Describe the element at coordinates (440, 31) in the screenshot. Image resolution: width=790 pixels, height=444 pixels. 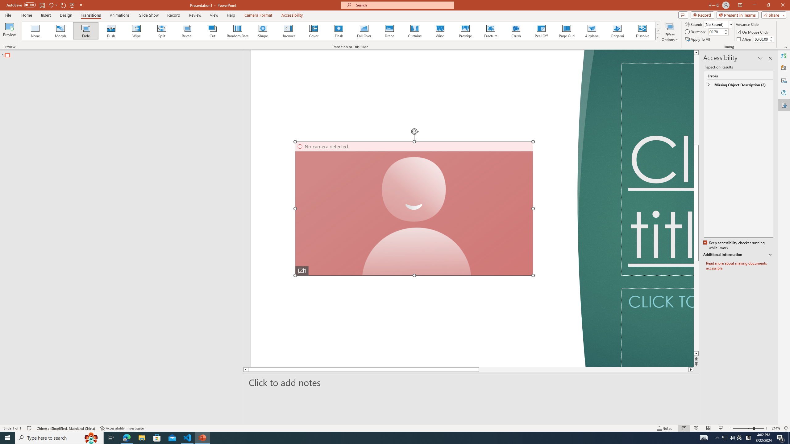
I see `Wind` at that location.